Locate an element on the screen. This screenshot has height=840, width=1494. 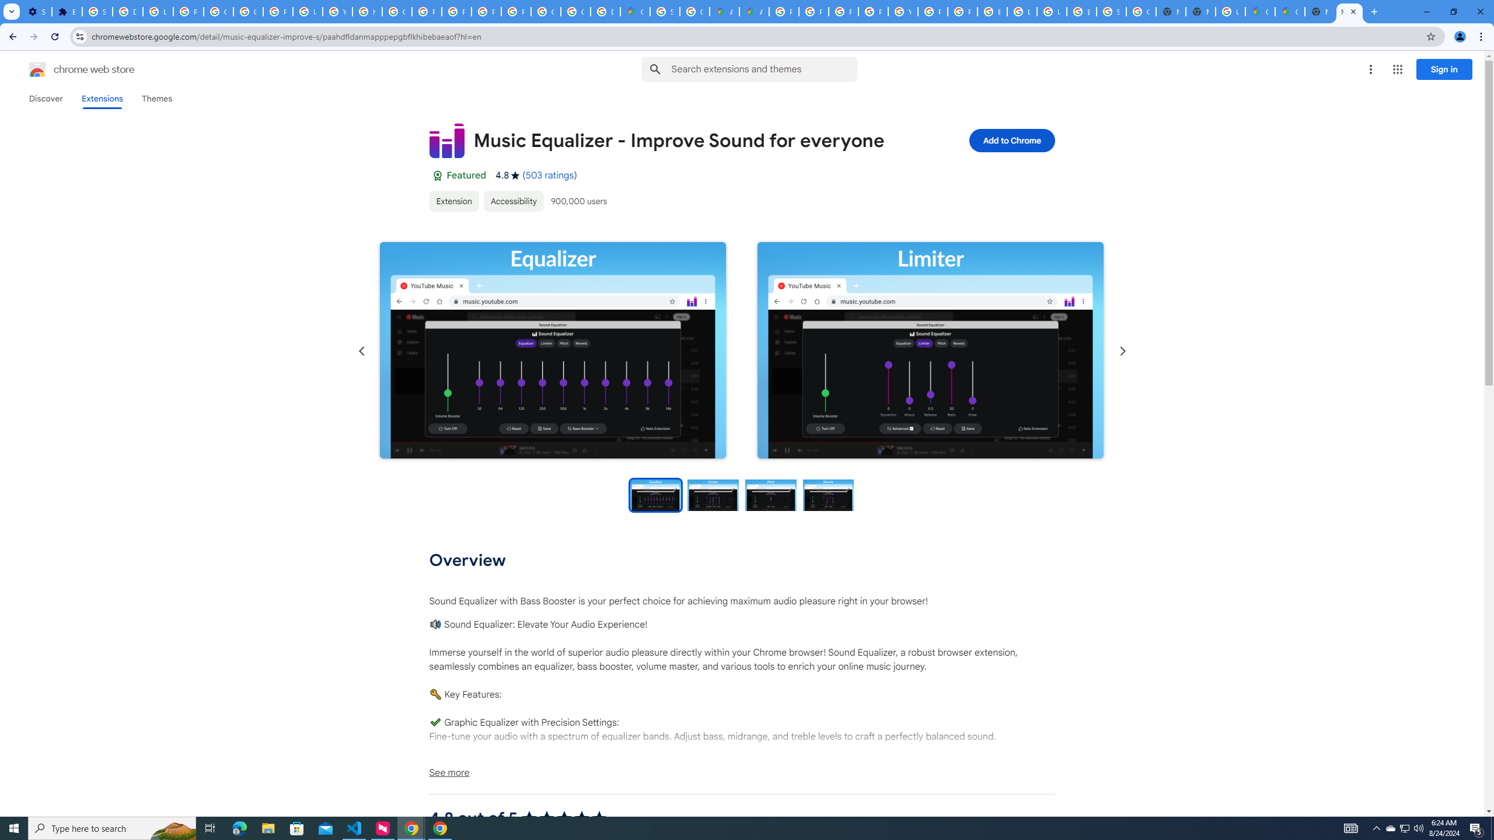
YouTube is located at coordinates (903, 12).